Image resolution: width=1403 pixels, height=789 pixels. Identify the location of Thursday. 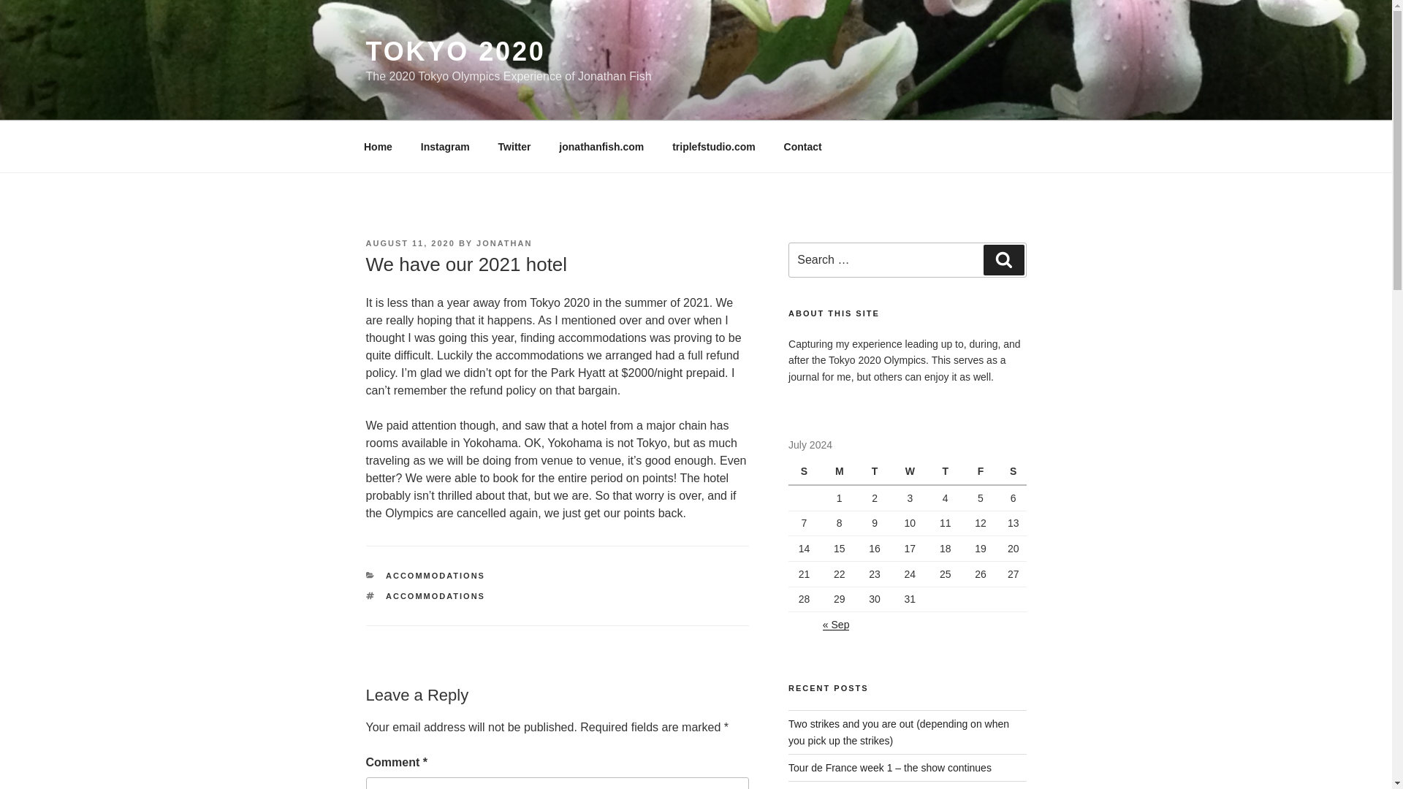
(947, 472).